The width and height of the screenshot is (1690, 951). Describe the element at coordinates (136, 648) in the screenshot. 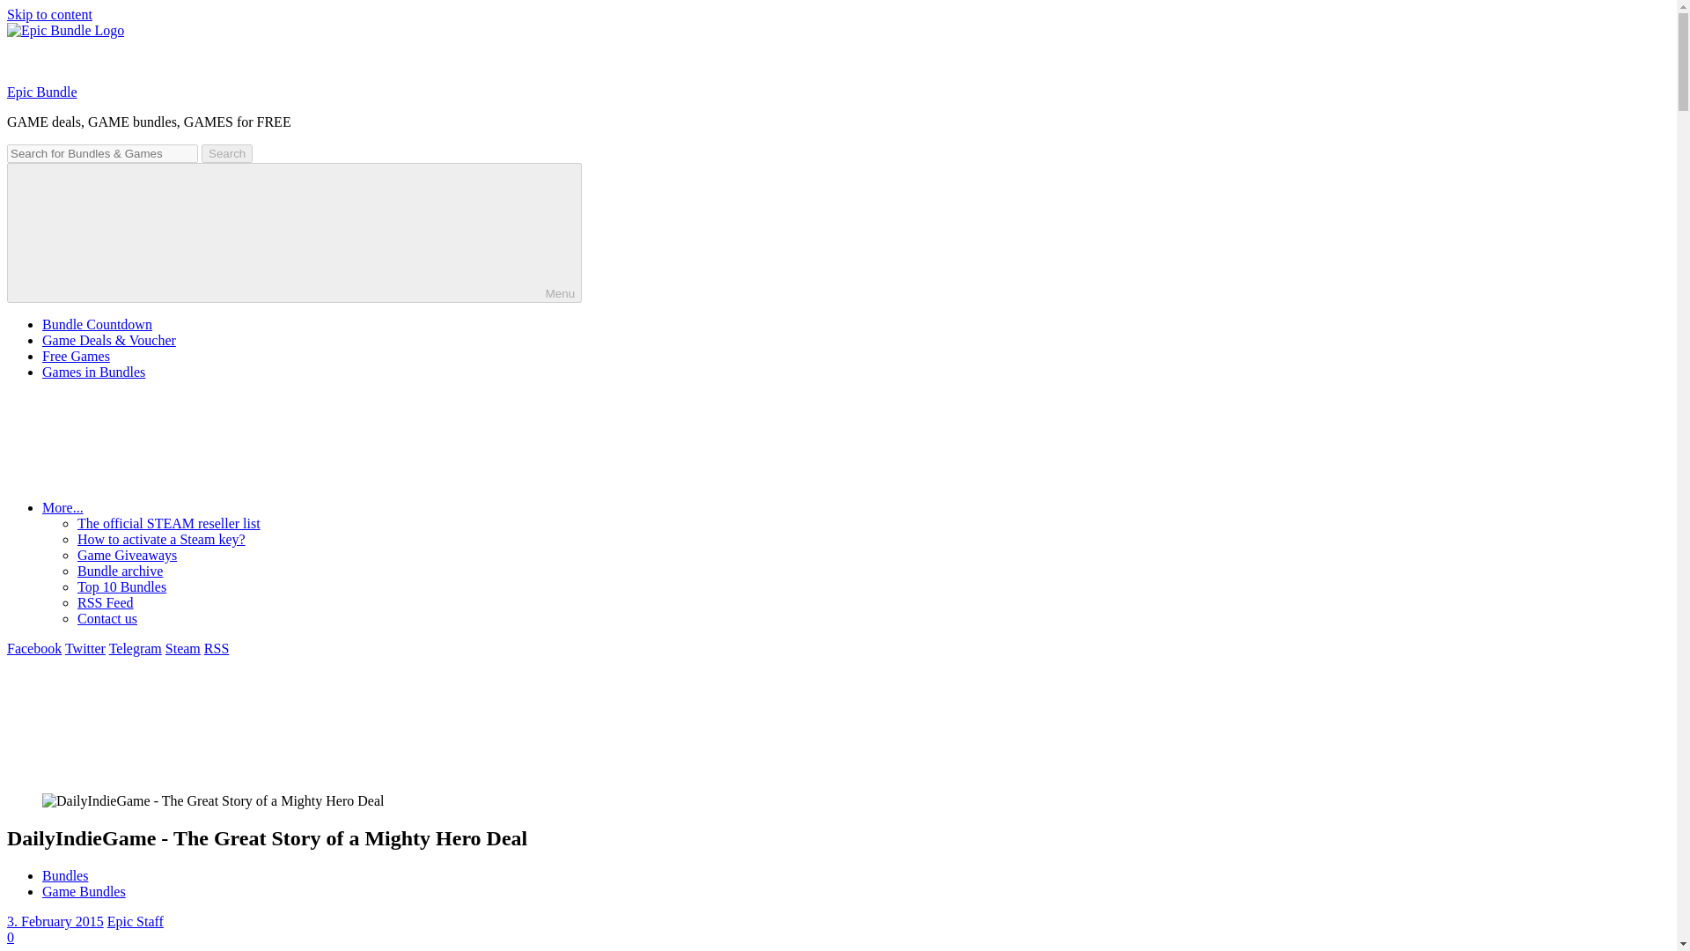

I see `Telegram` at that location.